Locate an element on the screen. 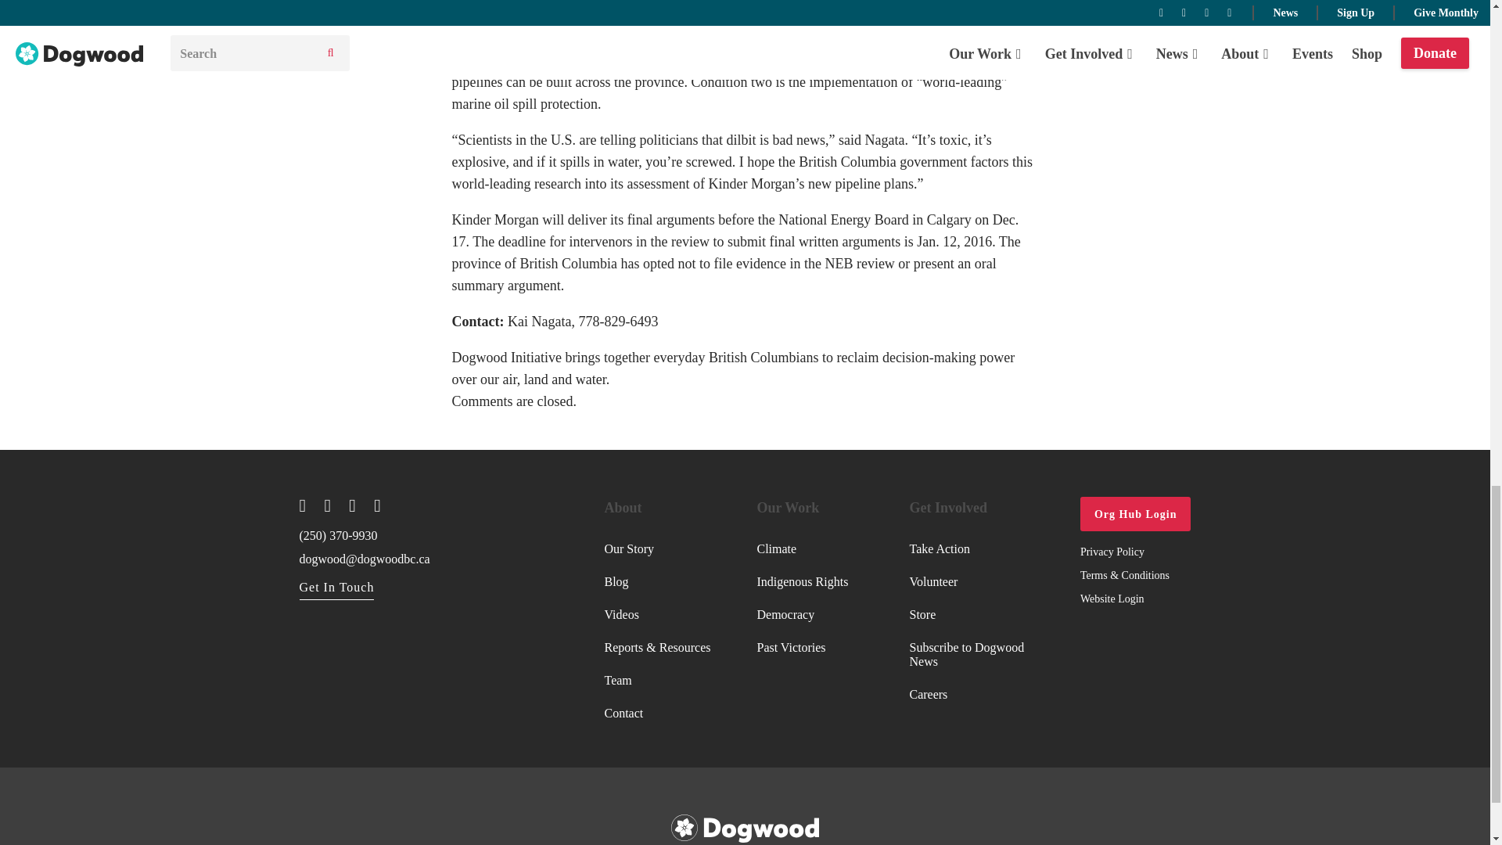 The image size is (1502, 845). Team is located at coordinates (657, 681).